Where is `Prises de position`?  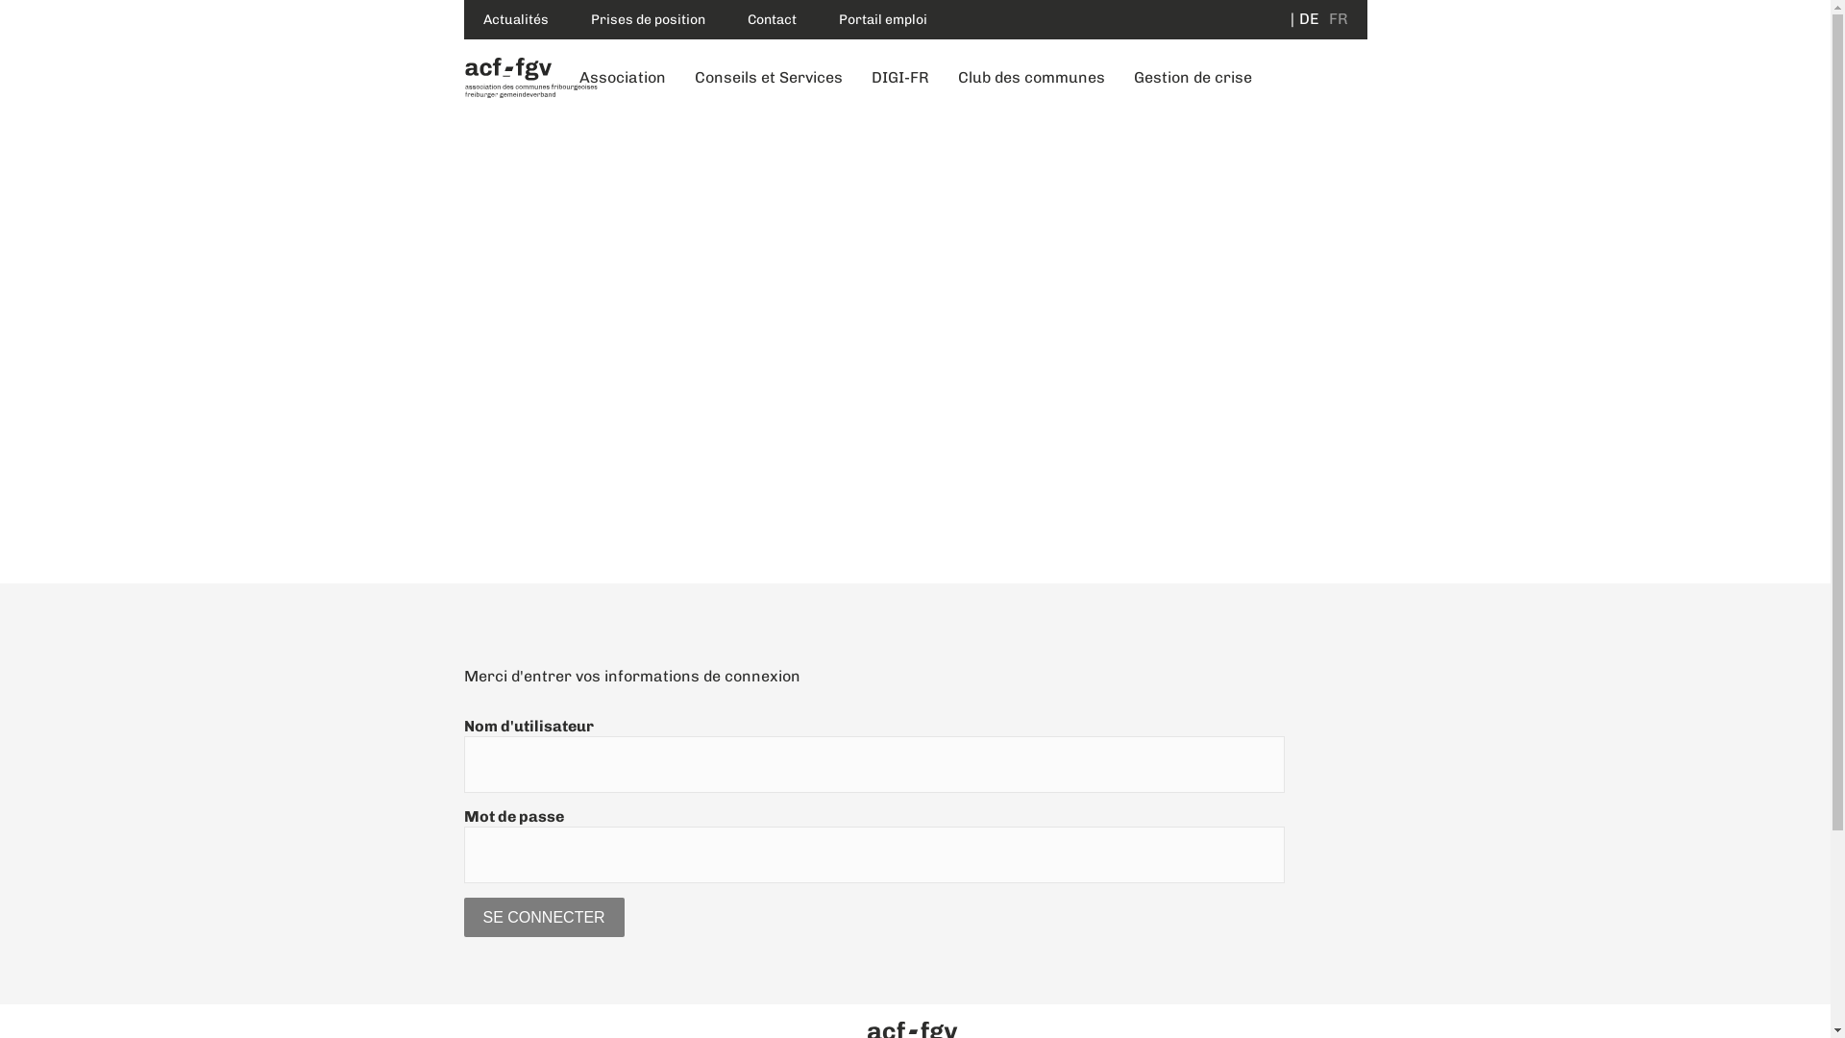 Prises de position is located at coordinates (648, 19).